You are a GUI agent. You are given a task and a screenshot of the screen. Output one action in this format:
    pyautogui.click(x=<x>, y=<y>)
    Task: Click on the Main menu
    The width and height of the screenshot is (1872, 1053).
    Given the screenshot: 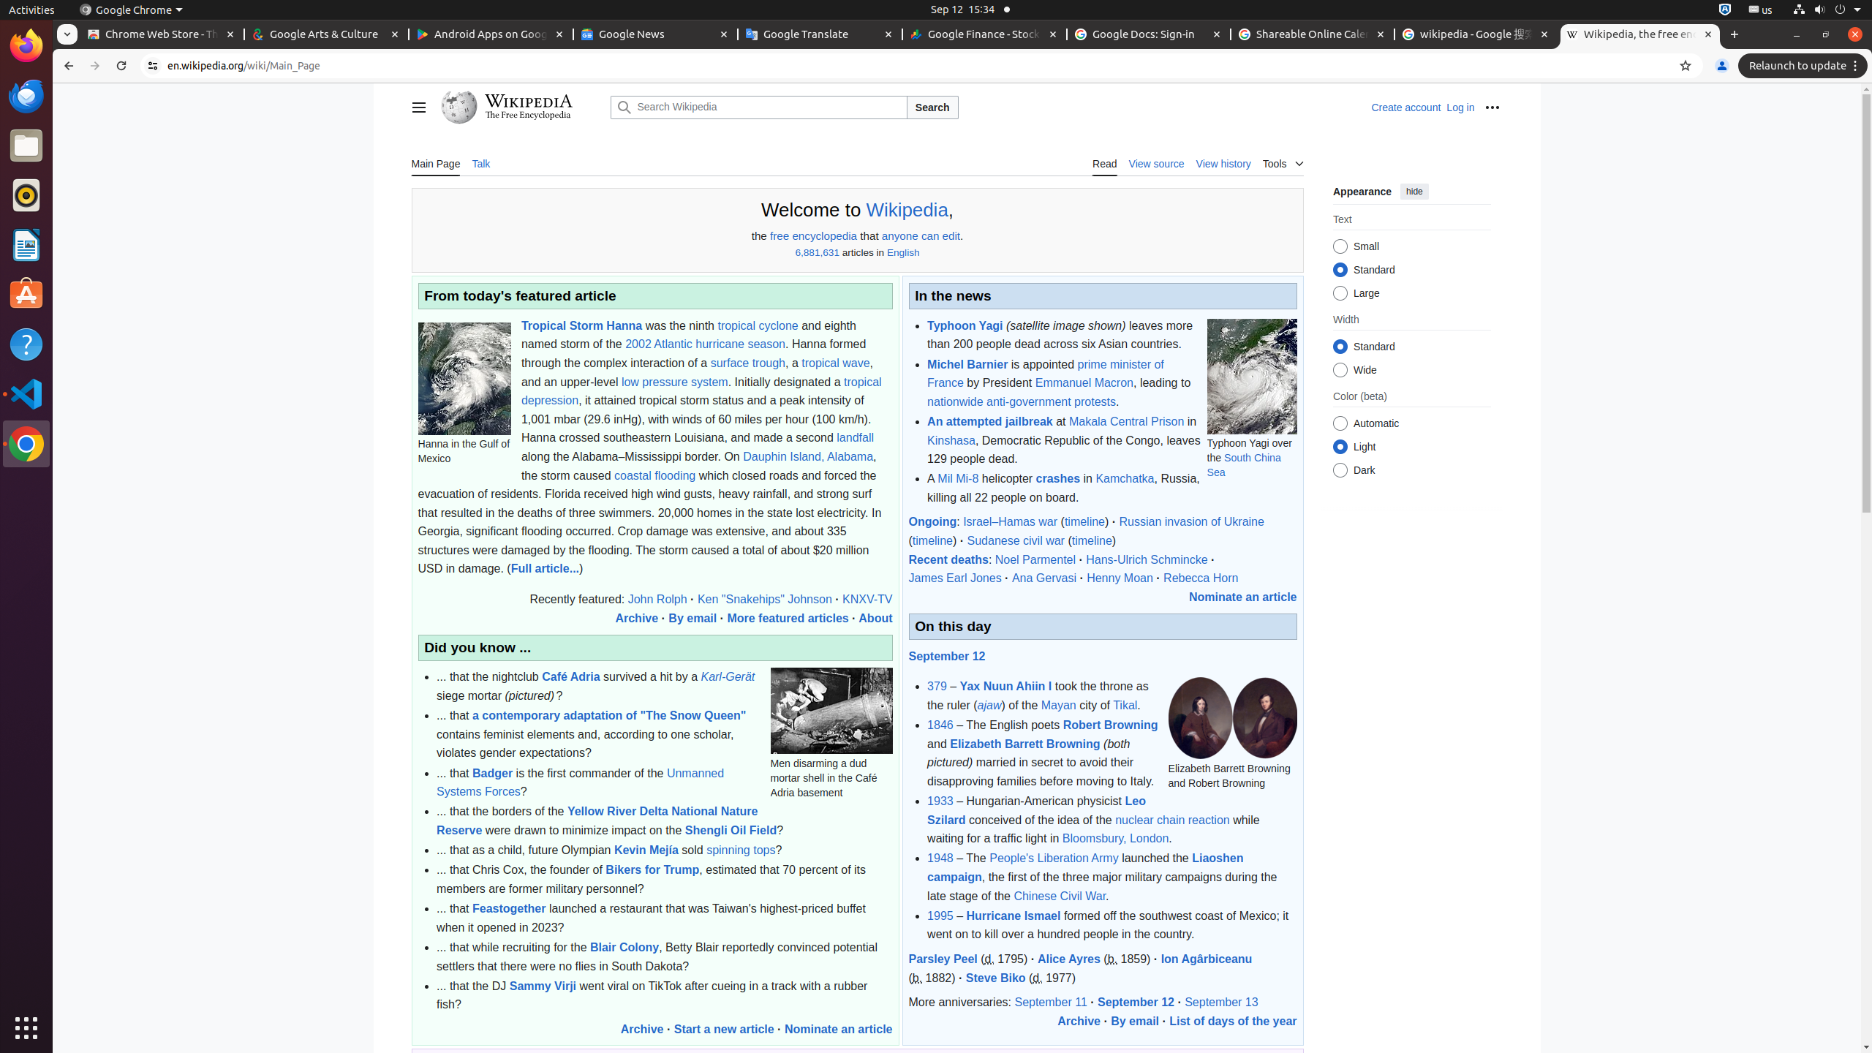 What is the action you would take?
    pyautogui.click(x=418, y=107)
    